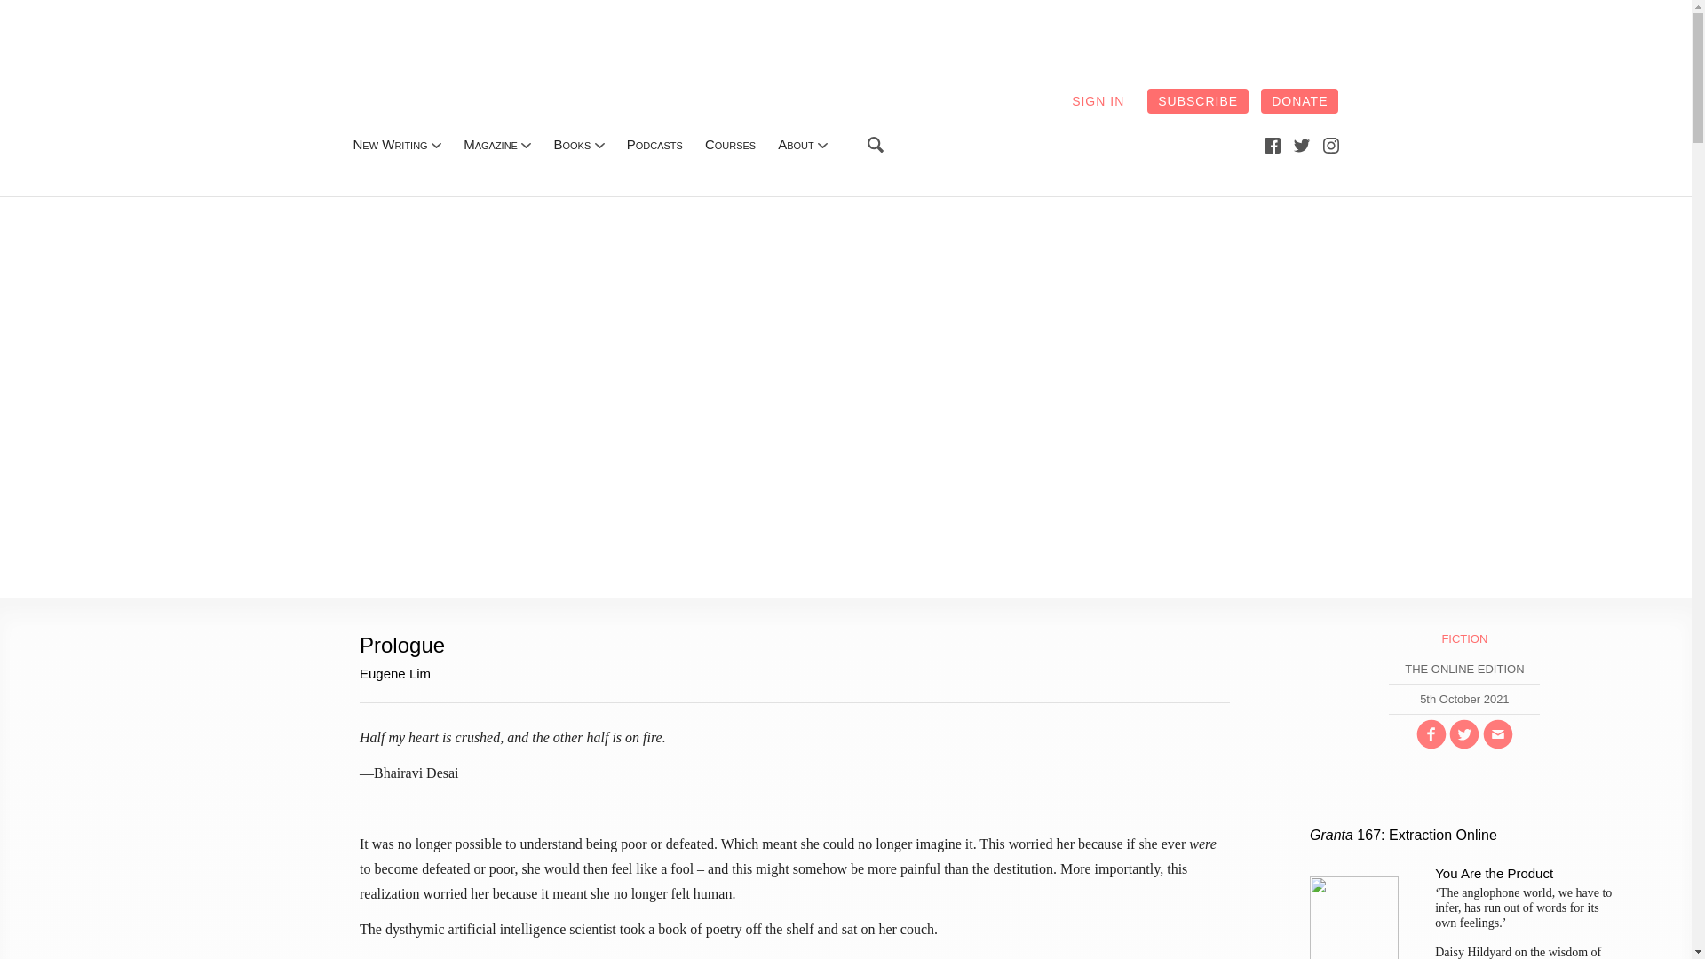  What do you see at coordinates (655, 144) in the screenshot?
I see `podcasts` at bounding box center [655, 144].